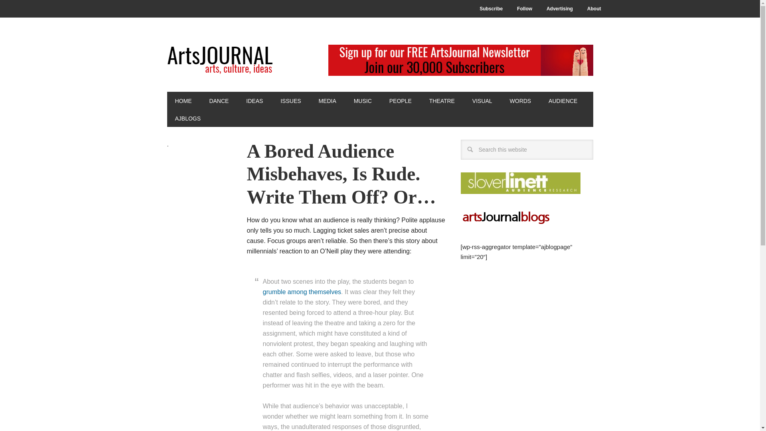 The image size is (766, 431). What do you see at coordinates (482, 101) in the screenshot?
I see `VISUAL` at bounding box center [482, 101].